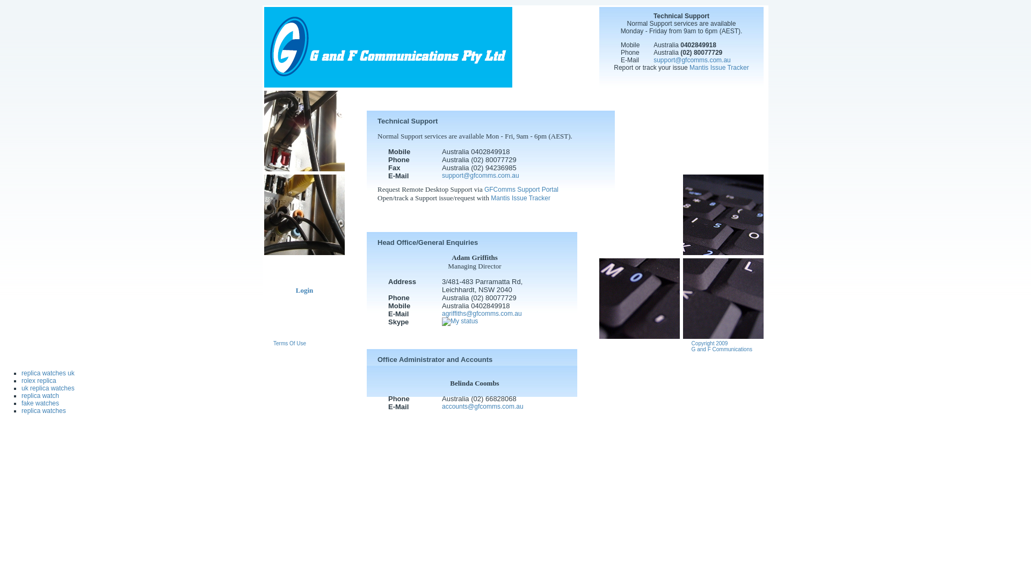 This screenshot has height=580, width=1031. Describe the element at coordinates (48, 373) in the screenshot. I see `replica watches uk` at that location.